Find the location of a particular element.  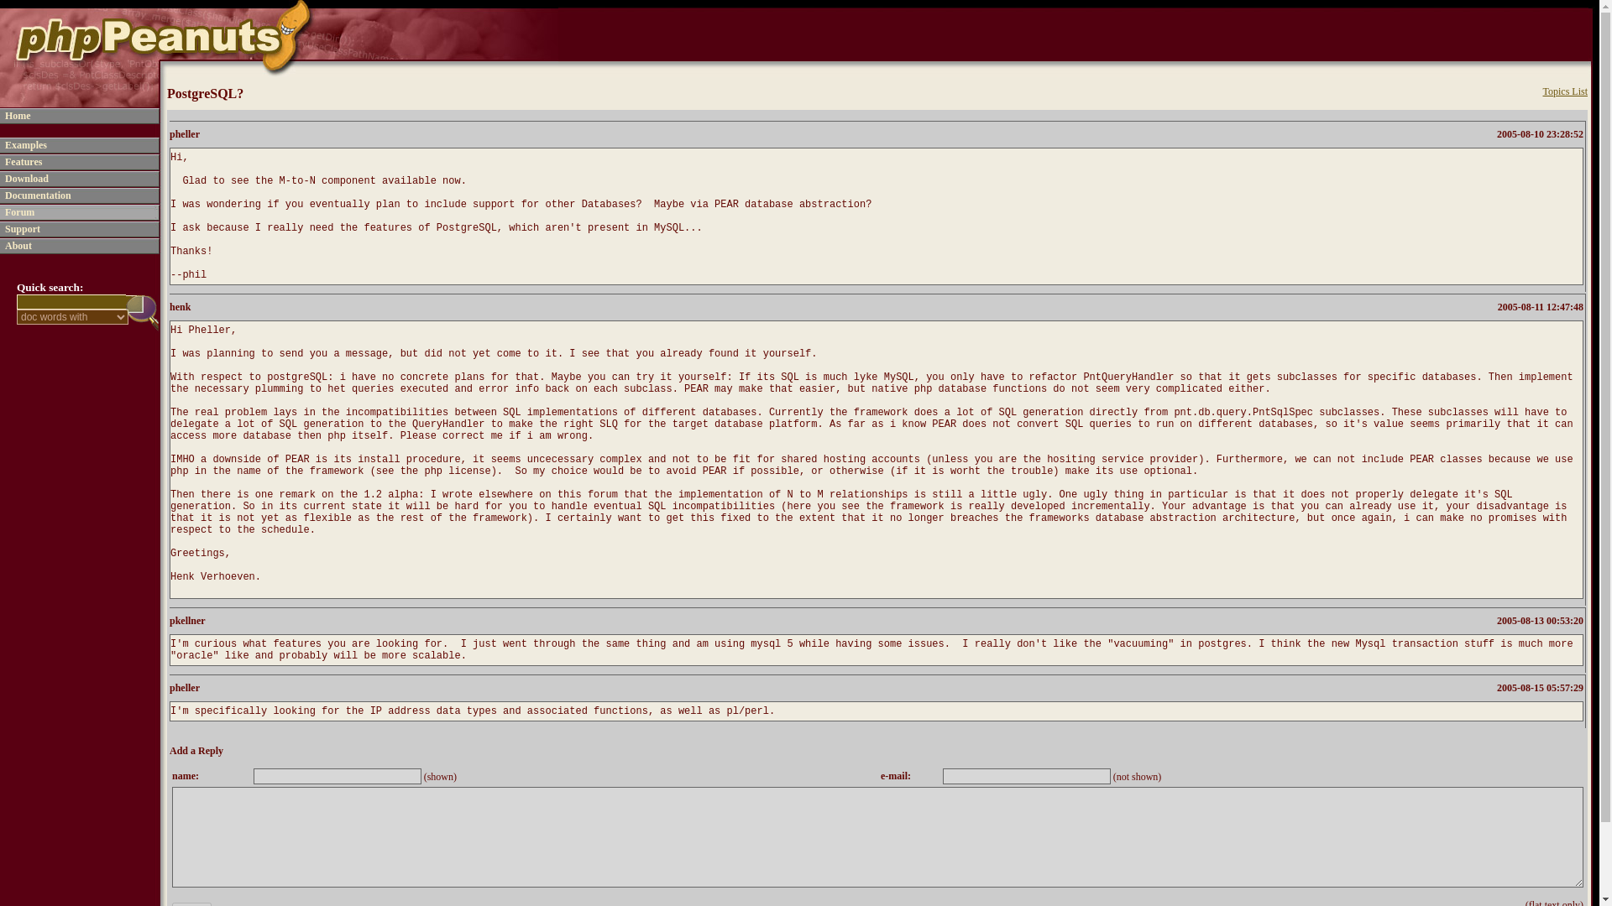

features and limitations is located at coordinates (23, 160).